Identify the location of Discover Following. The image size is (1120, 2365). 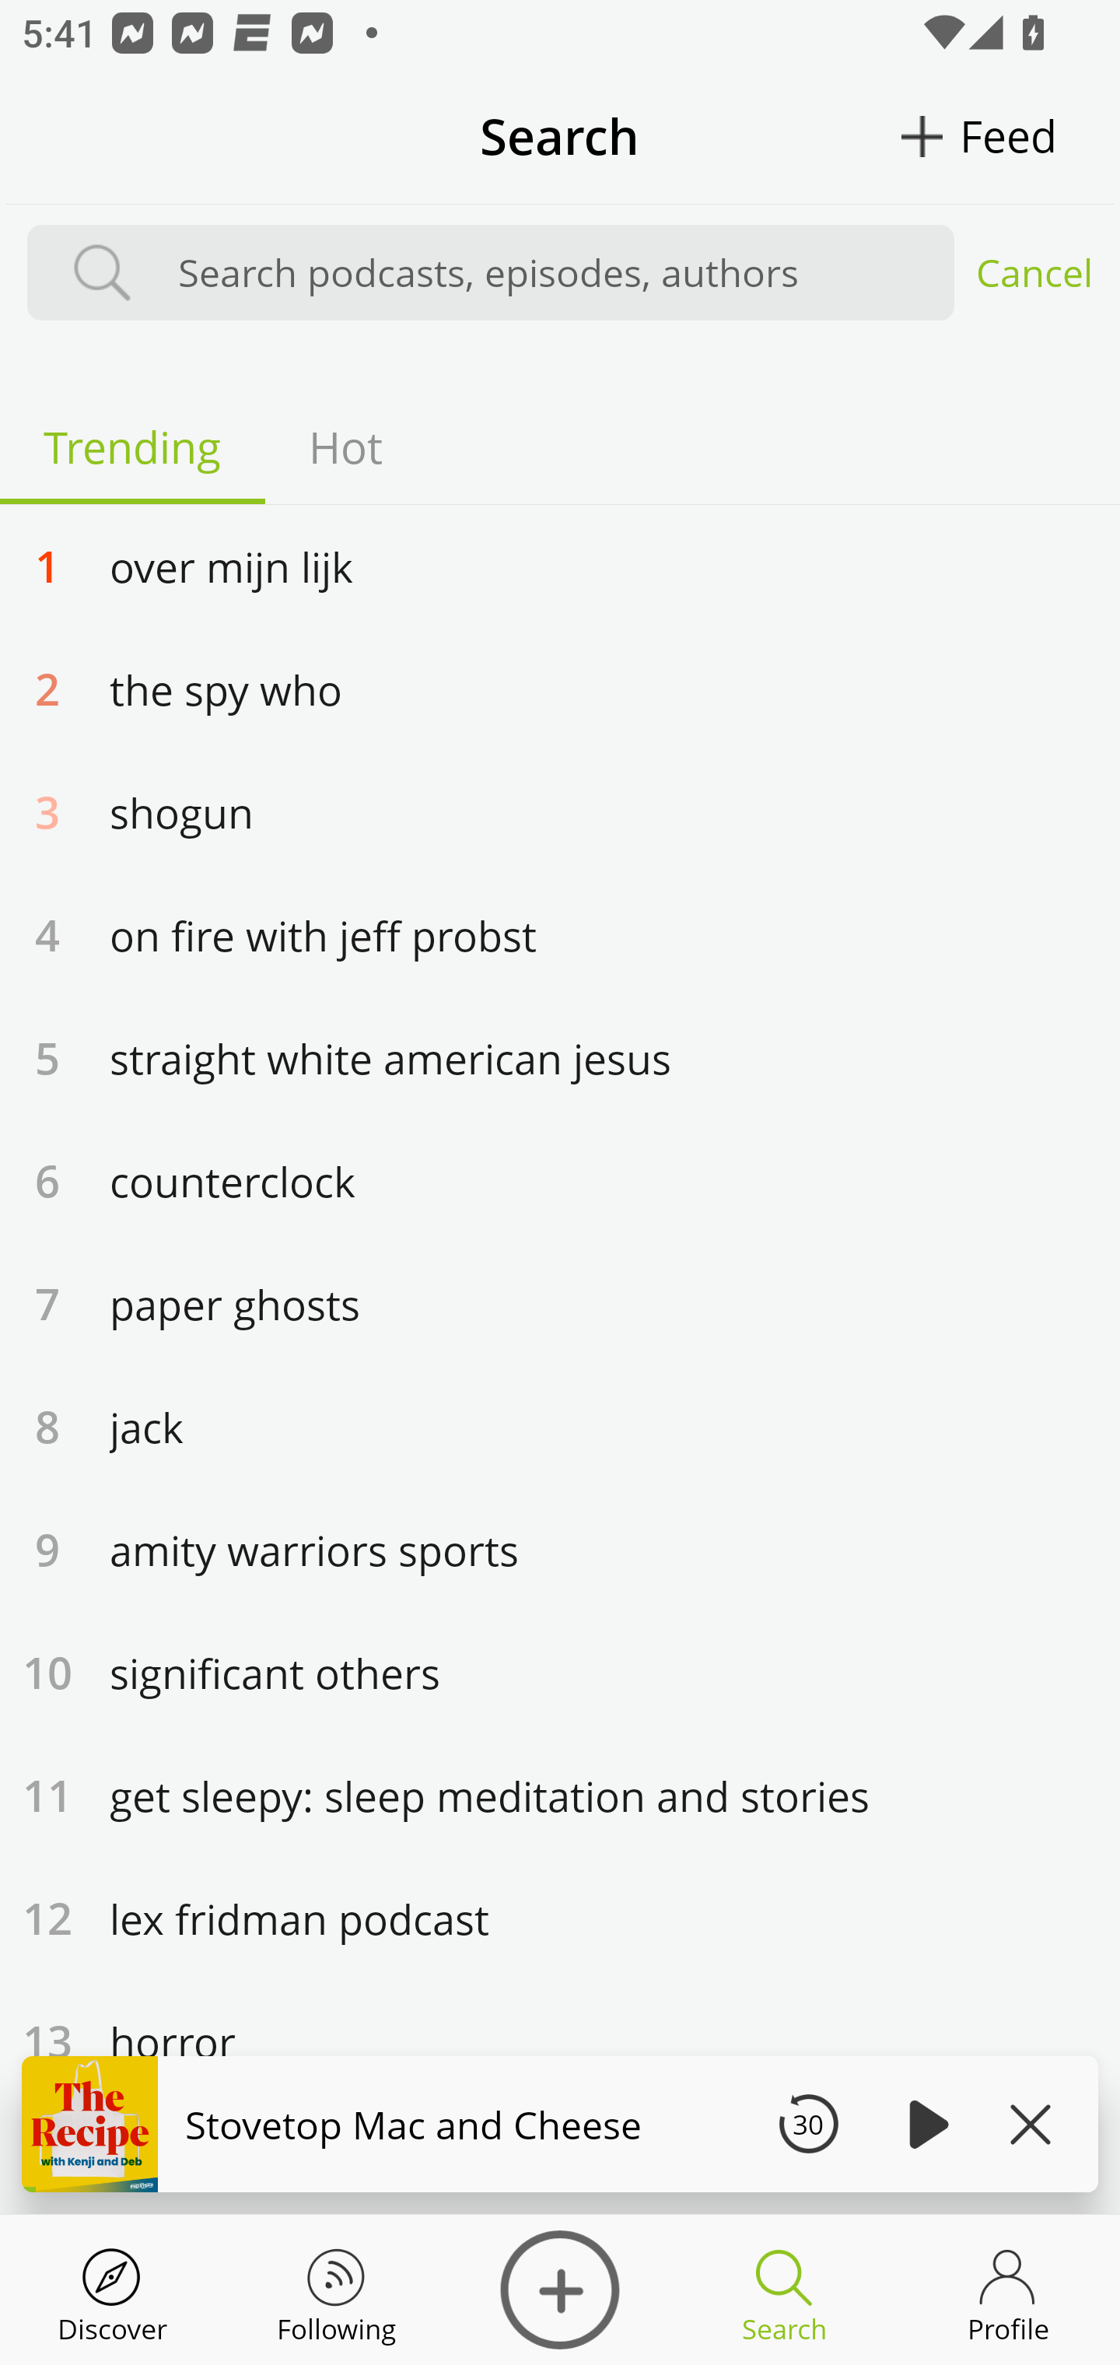
(336, 2290).